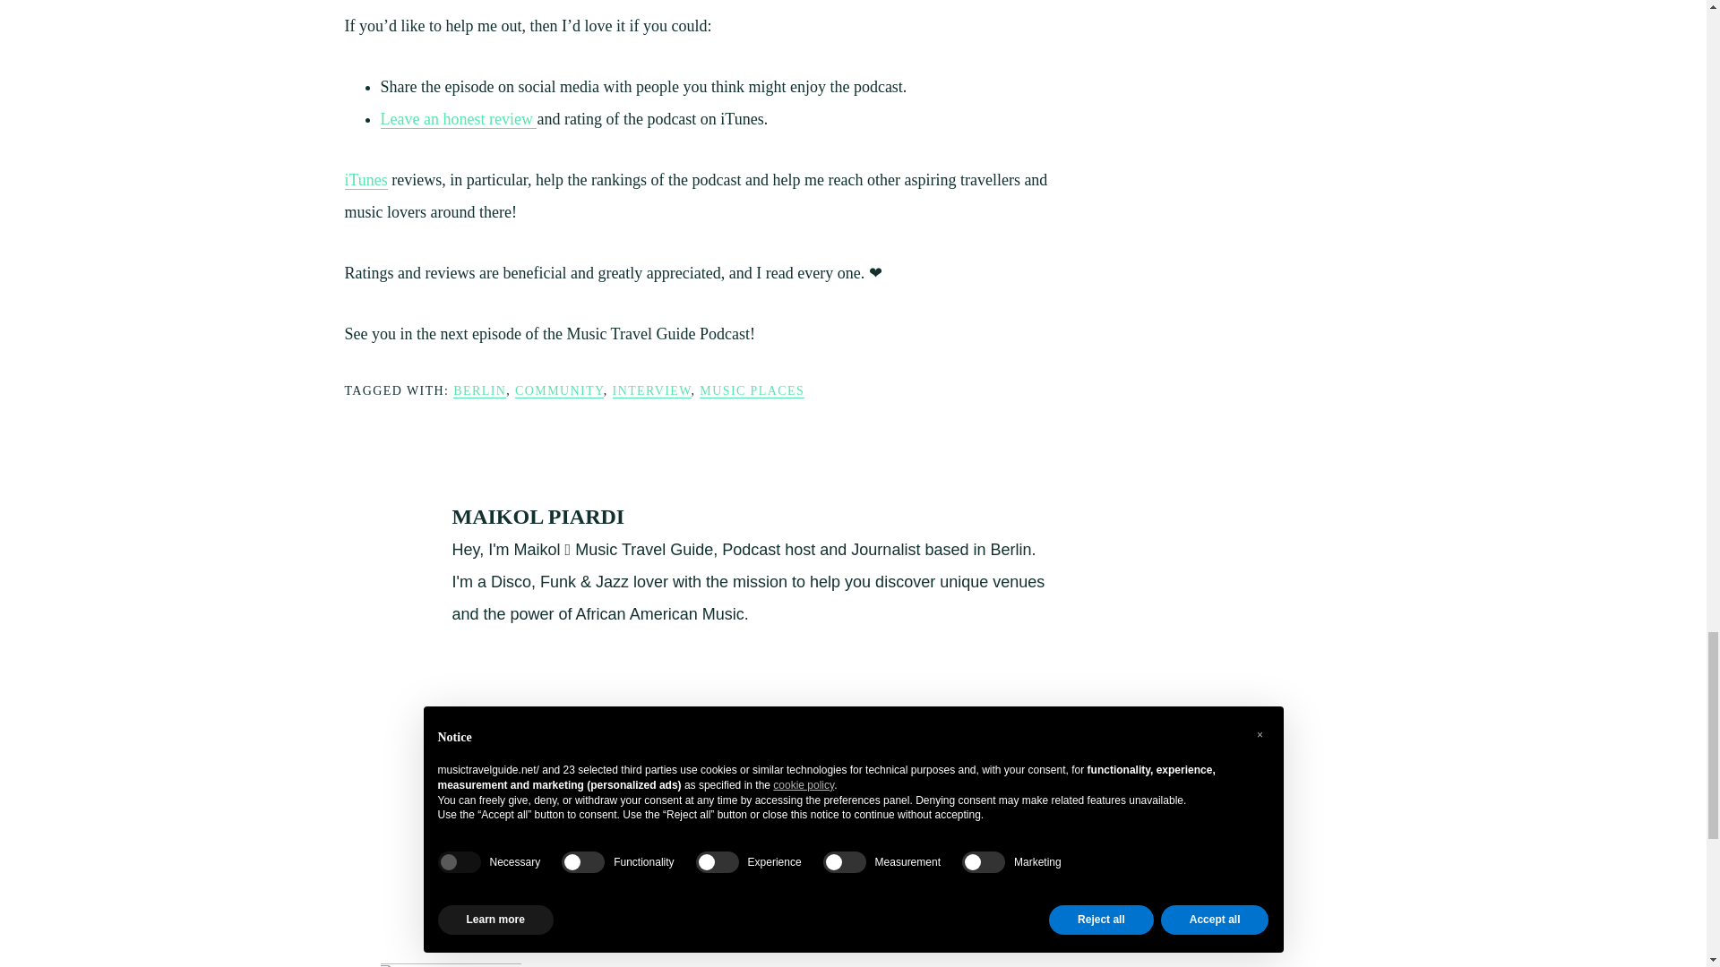 The height and width of the screenshot is (967, 1720). Describe the element at coordinates (651, 390) in the screenshot. I see `INTERVIEW` at that location.